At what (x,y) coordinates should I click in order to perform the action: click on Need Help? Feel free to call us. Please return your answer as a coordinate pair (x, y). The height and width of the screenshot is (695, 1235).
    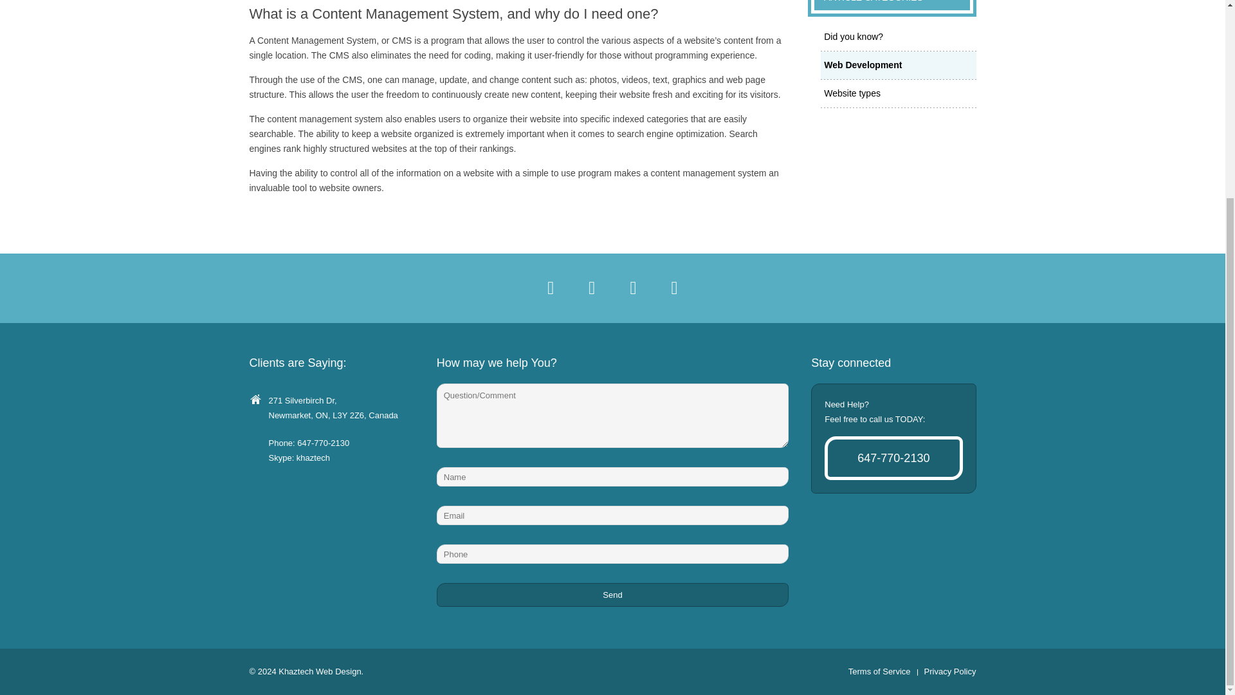
    Looking at the image, I should click on (893, 458).